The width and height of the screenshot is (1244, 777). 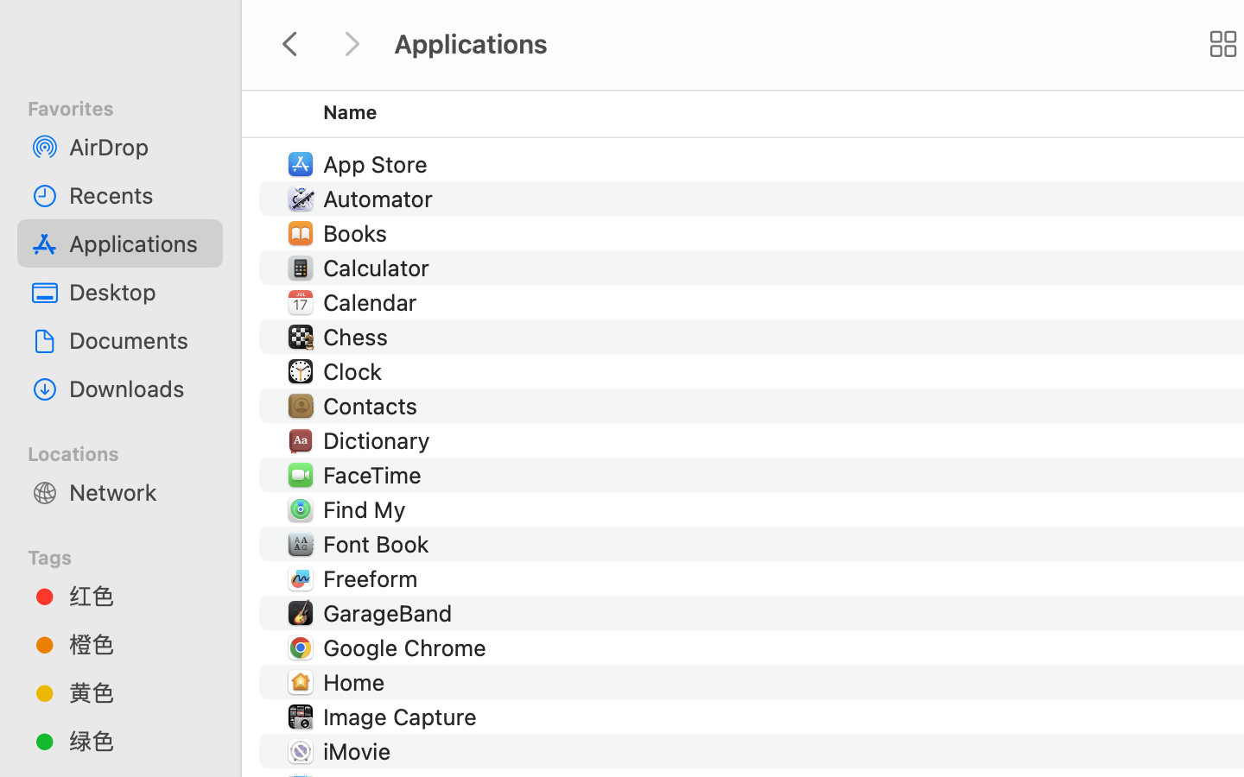 I want to click on 绿色, so click(x=139, y=741).